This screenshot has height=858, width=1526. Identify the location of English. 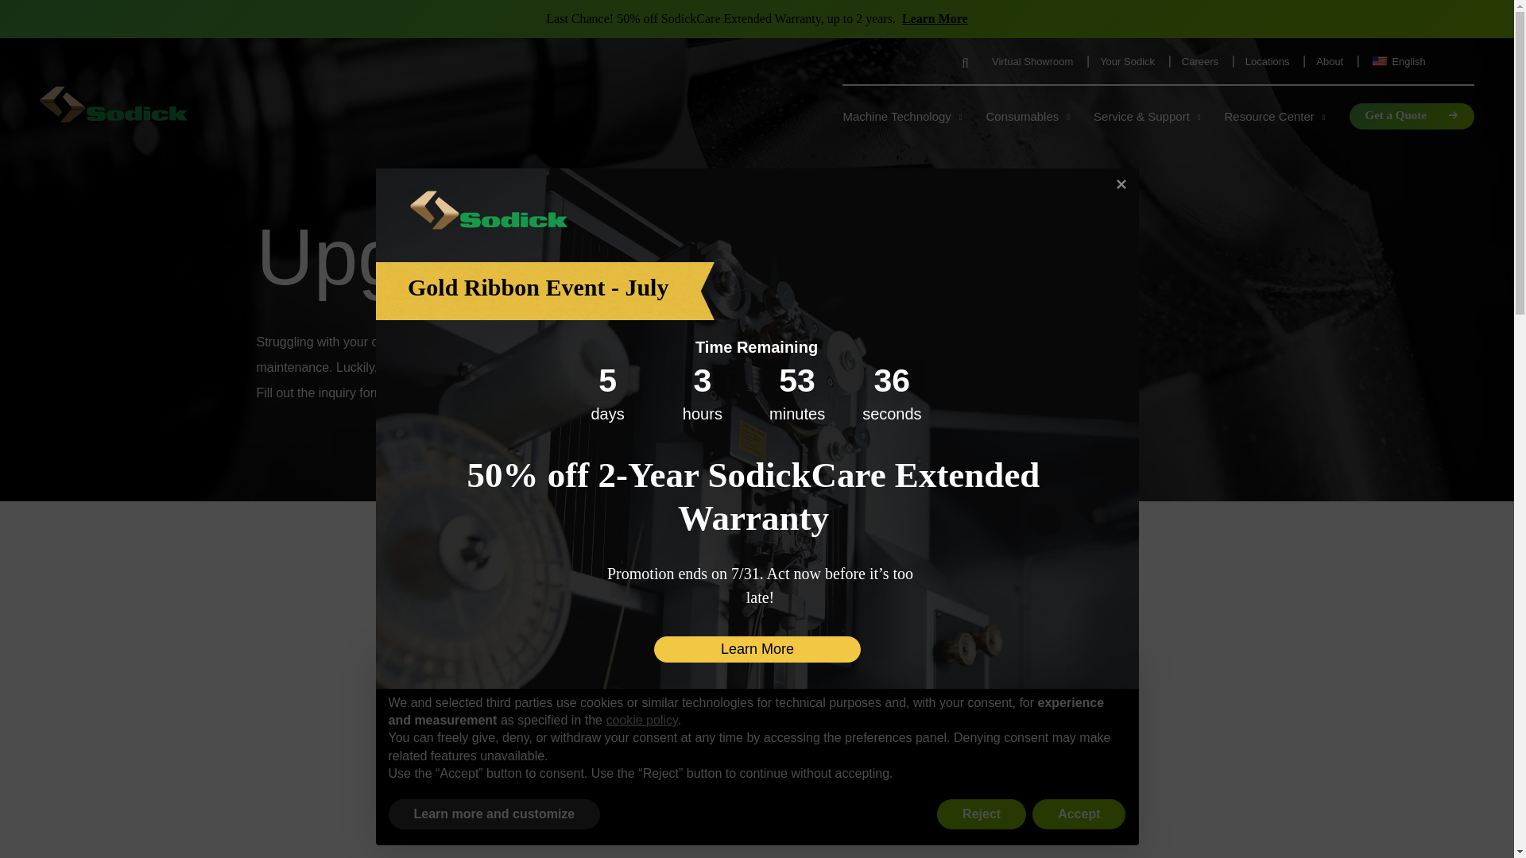
(1422, 62).